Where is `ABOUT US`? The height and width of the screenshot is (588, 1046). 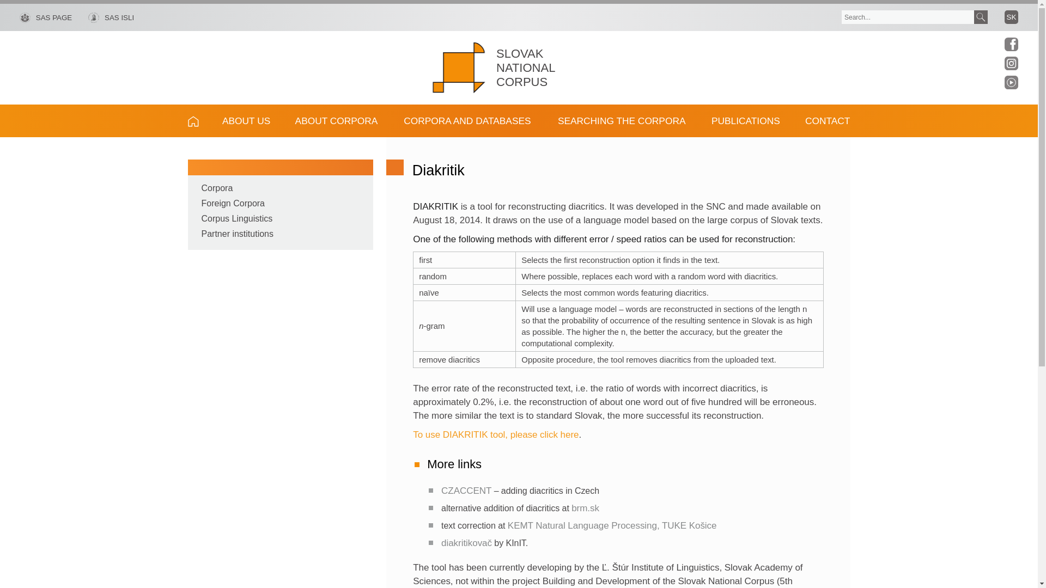 ABOUT US is located at coordinates (246, 121).